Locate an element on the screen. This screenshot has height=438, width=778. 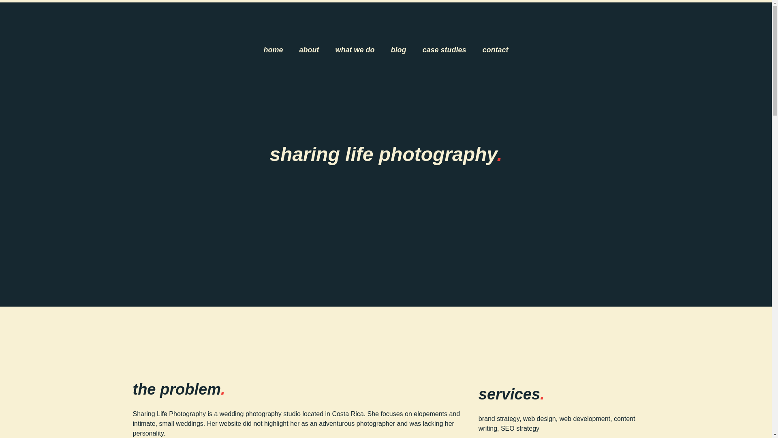
blog is located at coordinates (398, 49).